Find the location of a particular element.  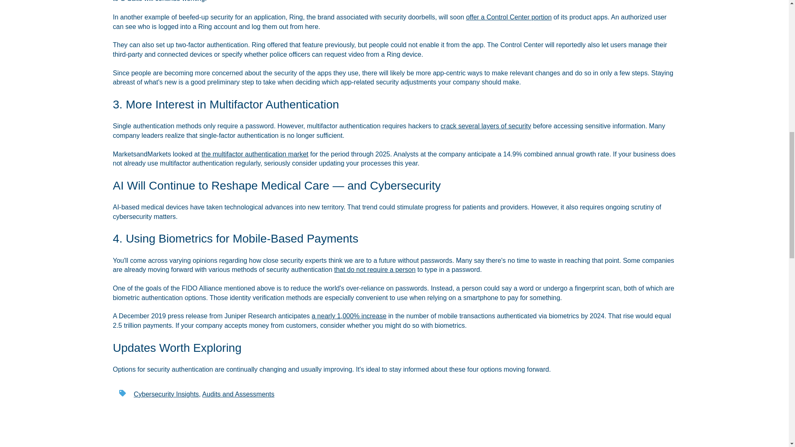

the multifactor authentication market is located at coordinates (255, 154).